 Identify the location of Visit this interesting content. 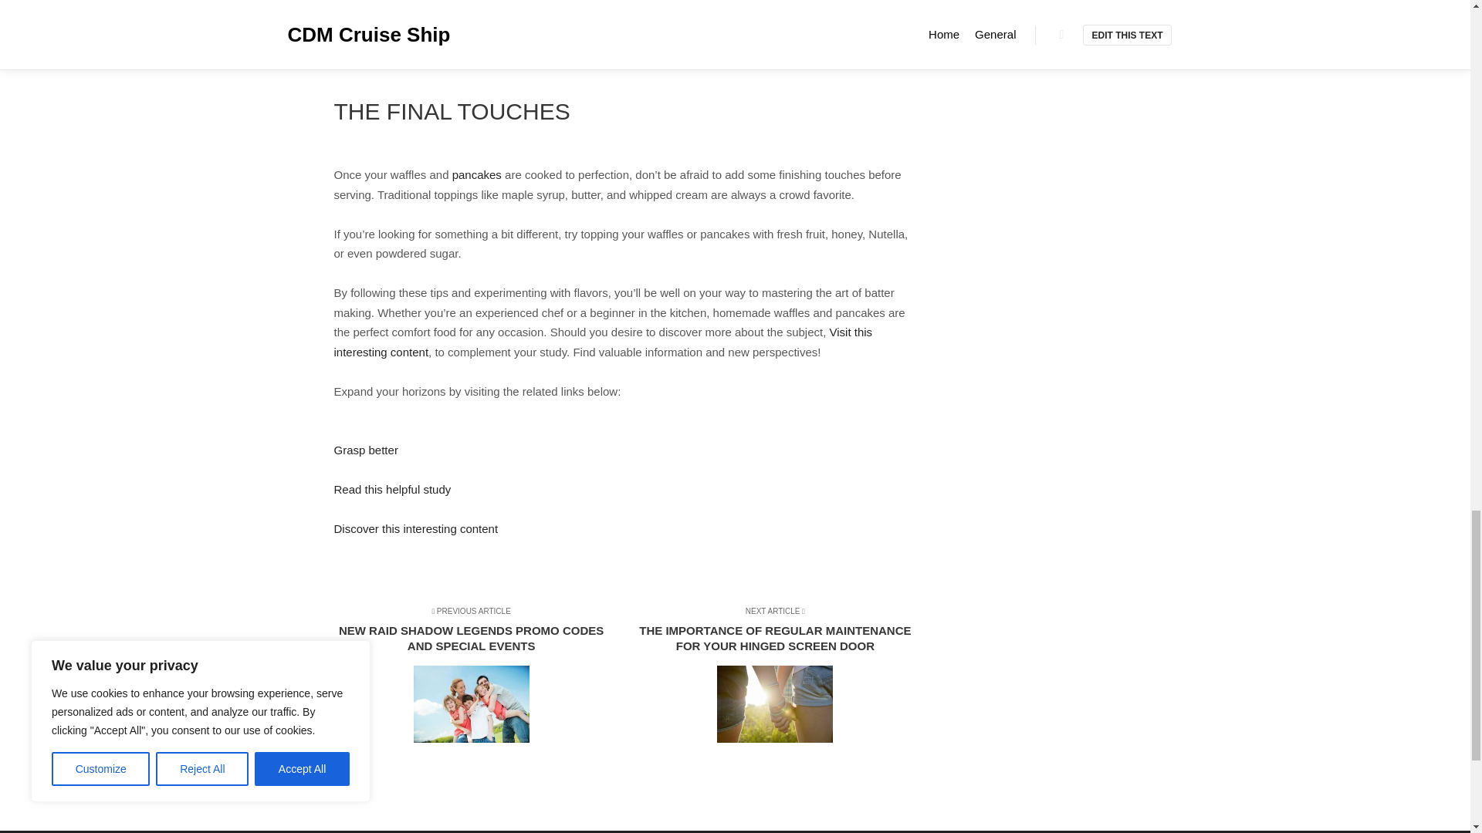
(603, 342).